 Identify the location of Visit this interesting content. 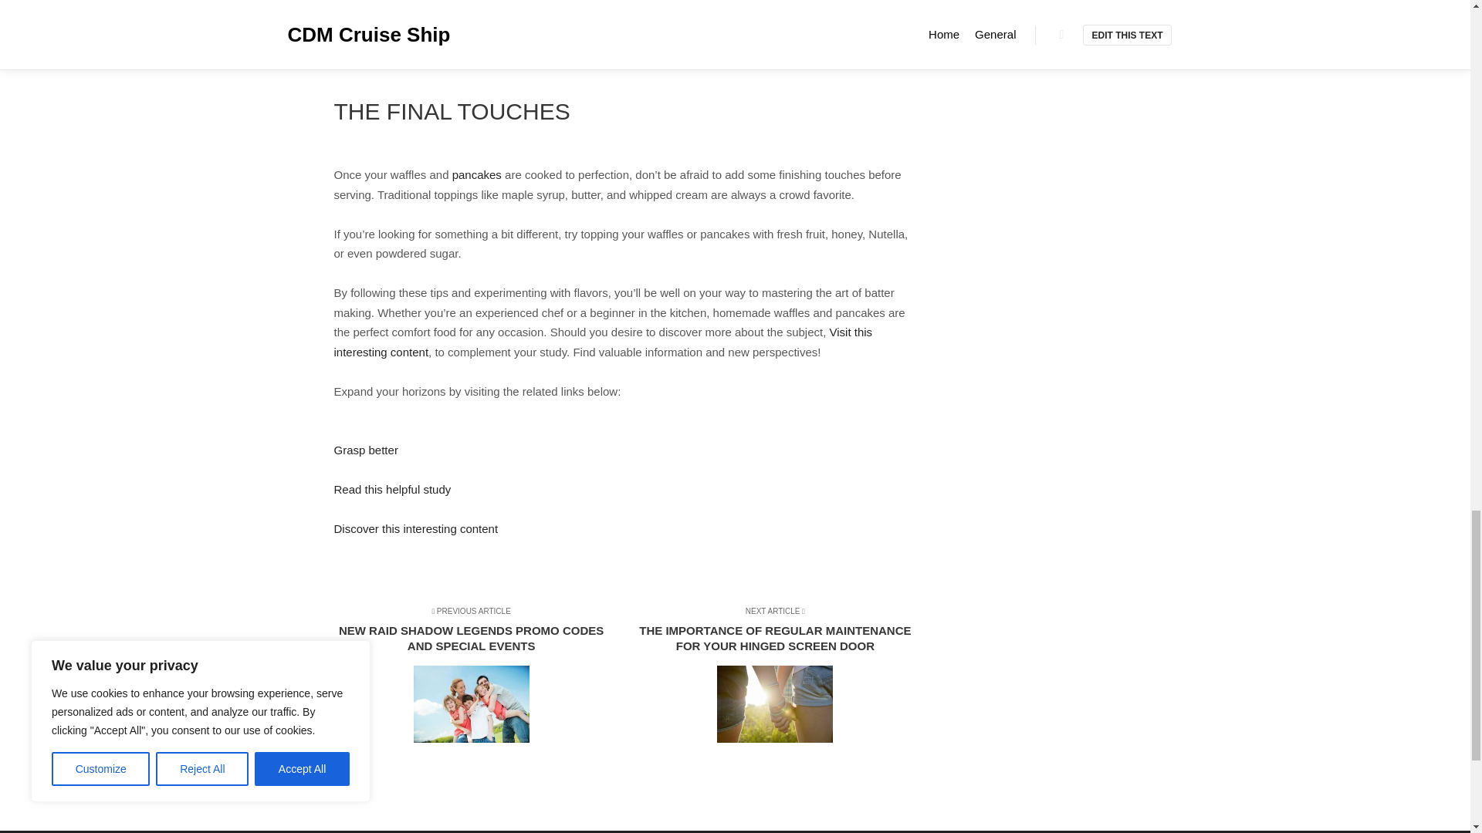
(603, 342).